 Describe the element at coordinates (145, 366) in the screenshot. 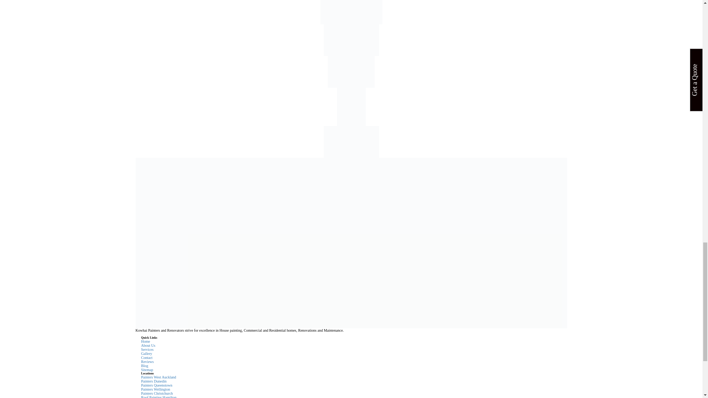

I see `Blog` at that location.